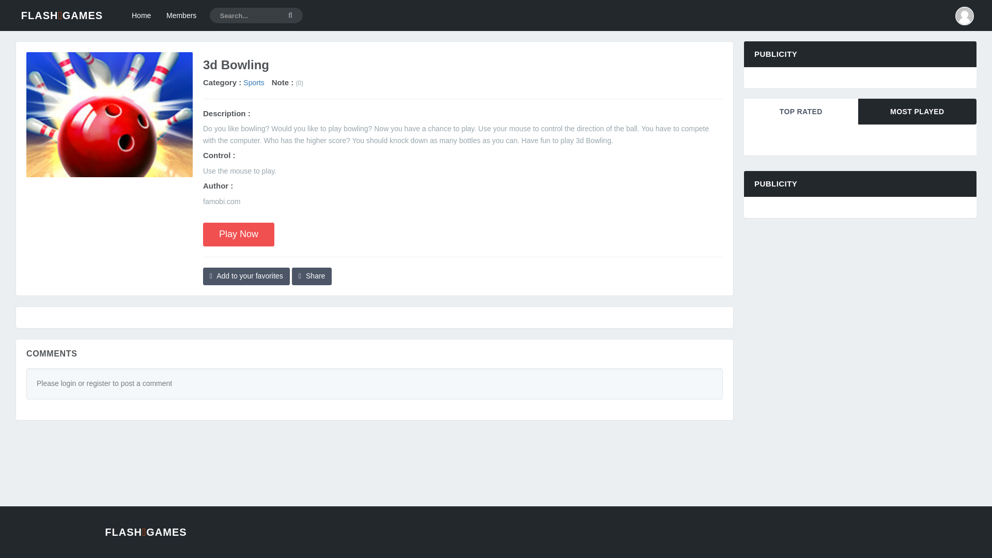  Describe the element at coordinates (917, 112) in the screenshot. I see `MOST PLAYED` at that location.